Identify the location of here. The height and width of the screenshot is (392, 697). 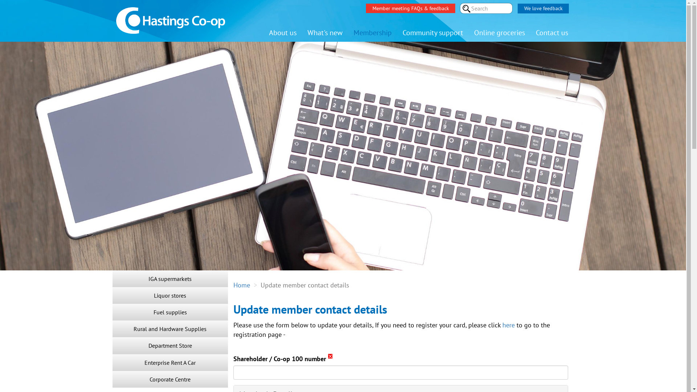
(509, 325).